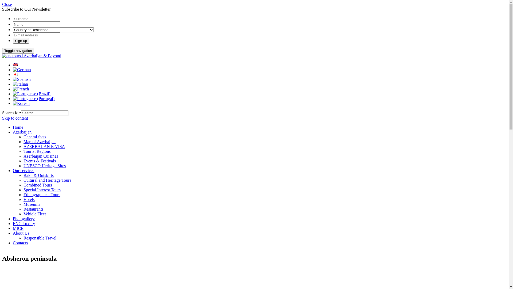 Image resolution: width=513 pixels, height=289 pixels. What do you see at coordinates (40, 238) in the screenshot?
I see `Responsible Travel` at bounding box center [40, 238].